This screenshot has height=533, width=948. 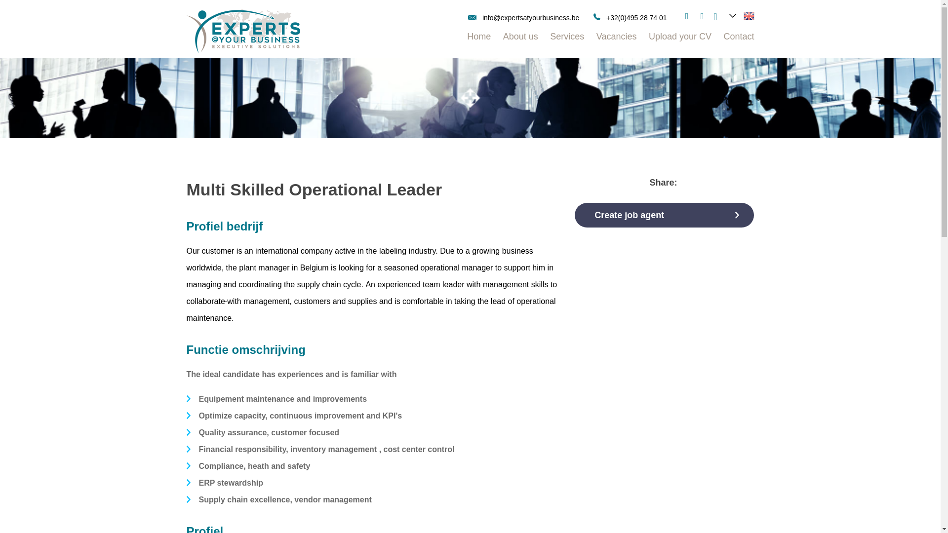 What do you see at coordinates (520, 38) in the screenshot?
I see `About us` at bounding box center [520, 38].